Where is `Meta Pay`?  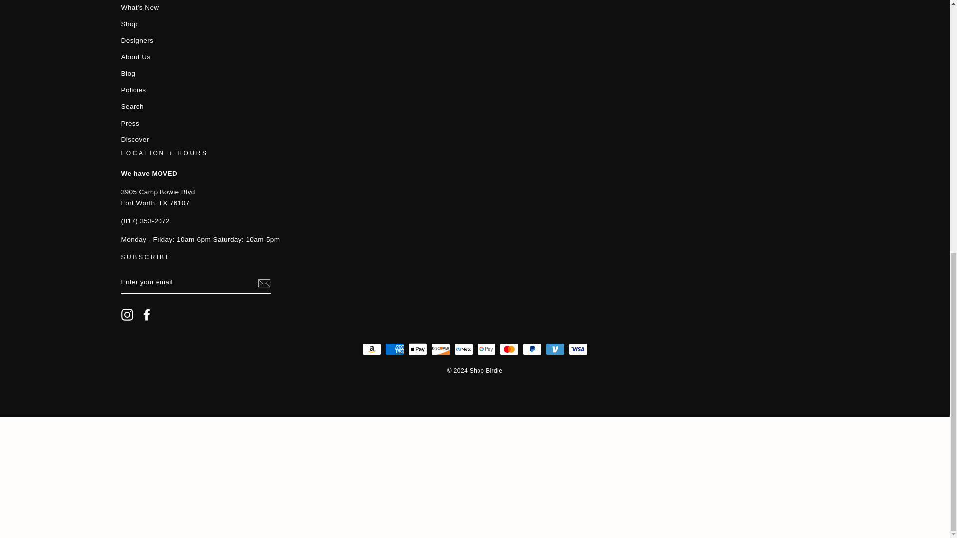
Meta Pay is located at coordinates (463, 349).